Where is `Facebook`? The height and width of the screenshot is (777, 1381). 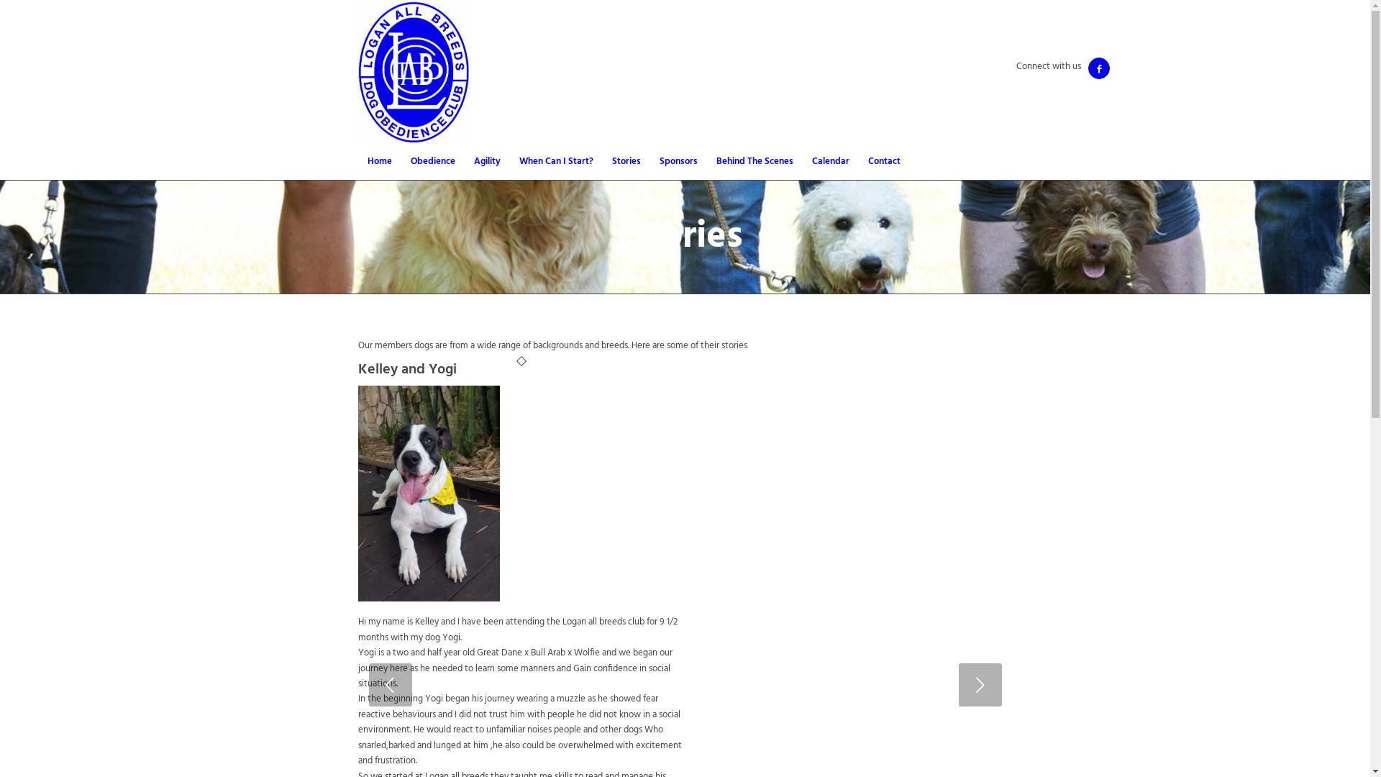
Facebook is located at coordinates (1099, 68).